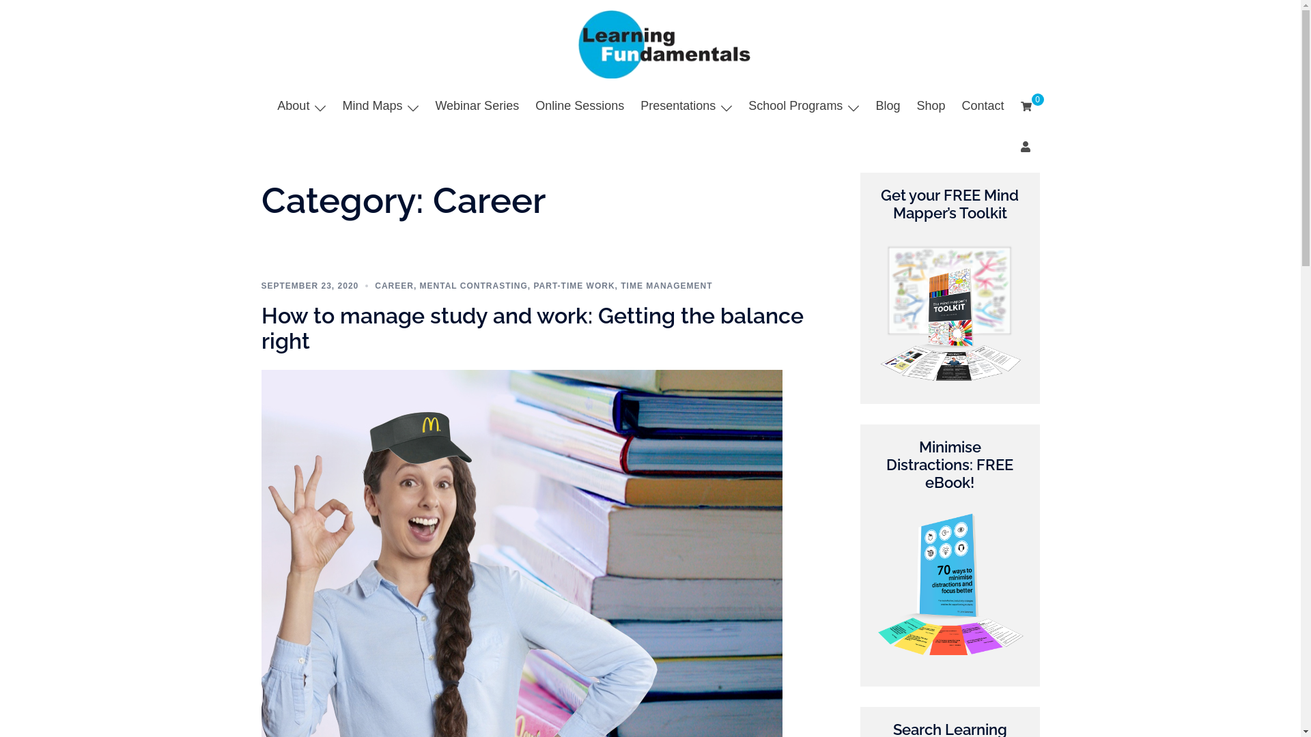 The width and height of the screenshot is (1311, 737). Describe the element at coordinates (294, 106) in the screenshot. I see `About` at that location.